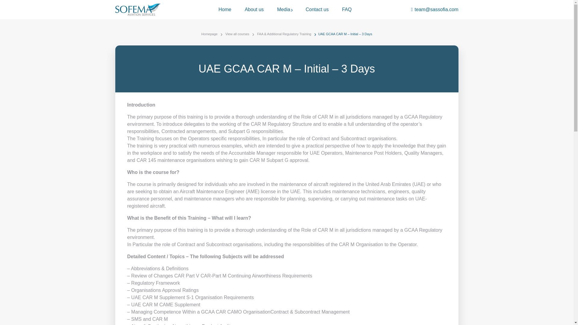 This screenshot has width=578, height=325. What do you see at coordinates (210, 34) in the screenshot?
I see `Homepage` at bounding box center [210, 34].